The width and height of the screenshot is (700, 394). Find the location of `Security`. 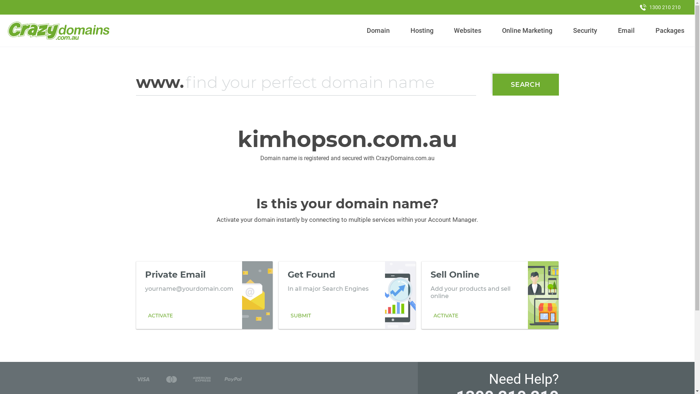

Security is located at coordinates (586, 31).